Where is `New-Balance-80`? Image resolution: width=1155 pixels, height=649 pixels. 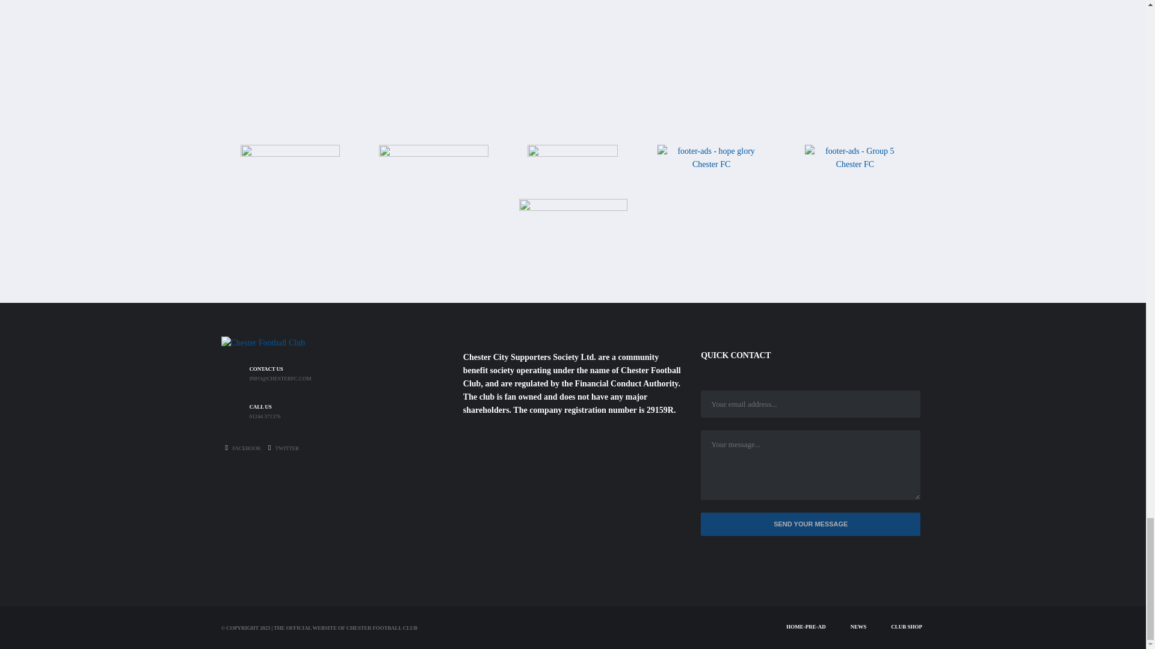 New-Balance-80 is located at coordinates (290, 169).